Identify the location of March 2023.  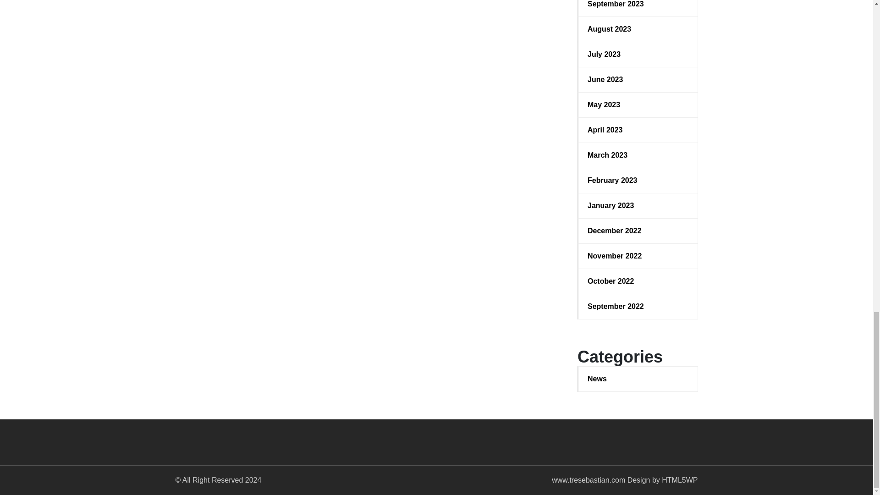
(638, 155).